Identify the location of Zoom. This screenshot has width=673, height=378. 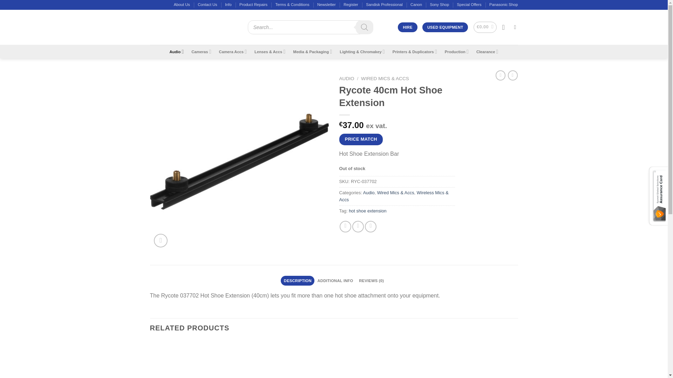
(161, 241).